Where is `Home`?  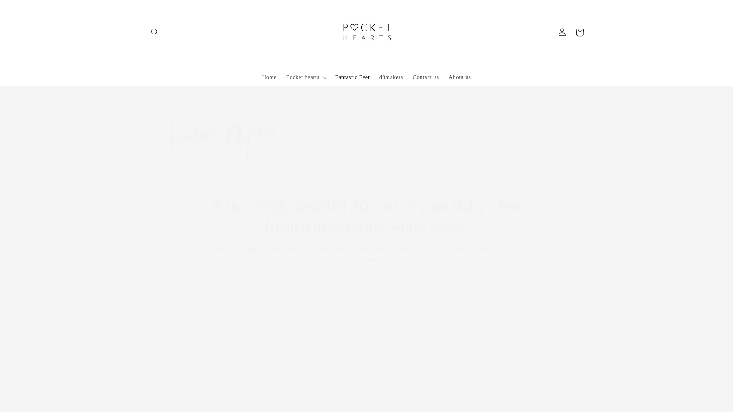 Home is located at coordinates (269, 77).